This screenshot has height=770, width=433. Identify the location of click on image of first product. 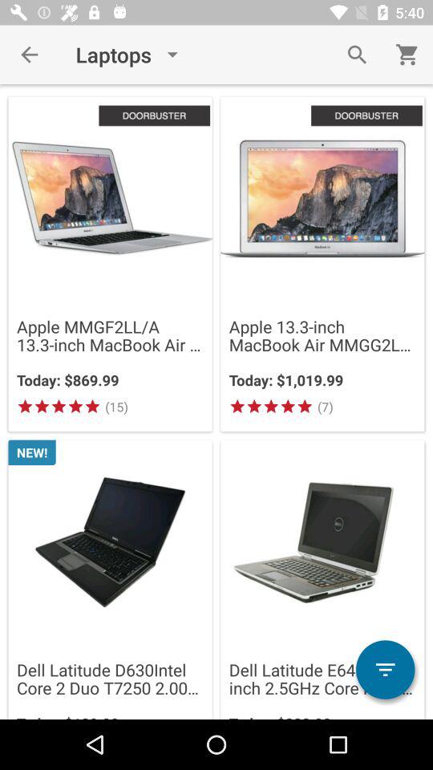
(111, 199).